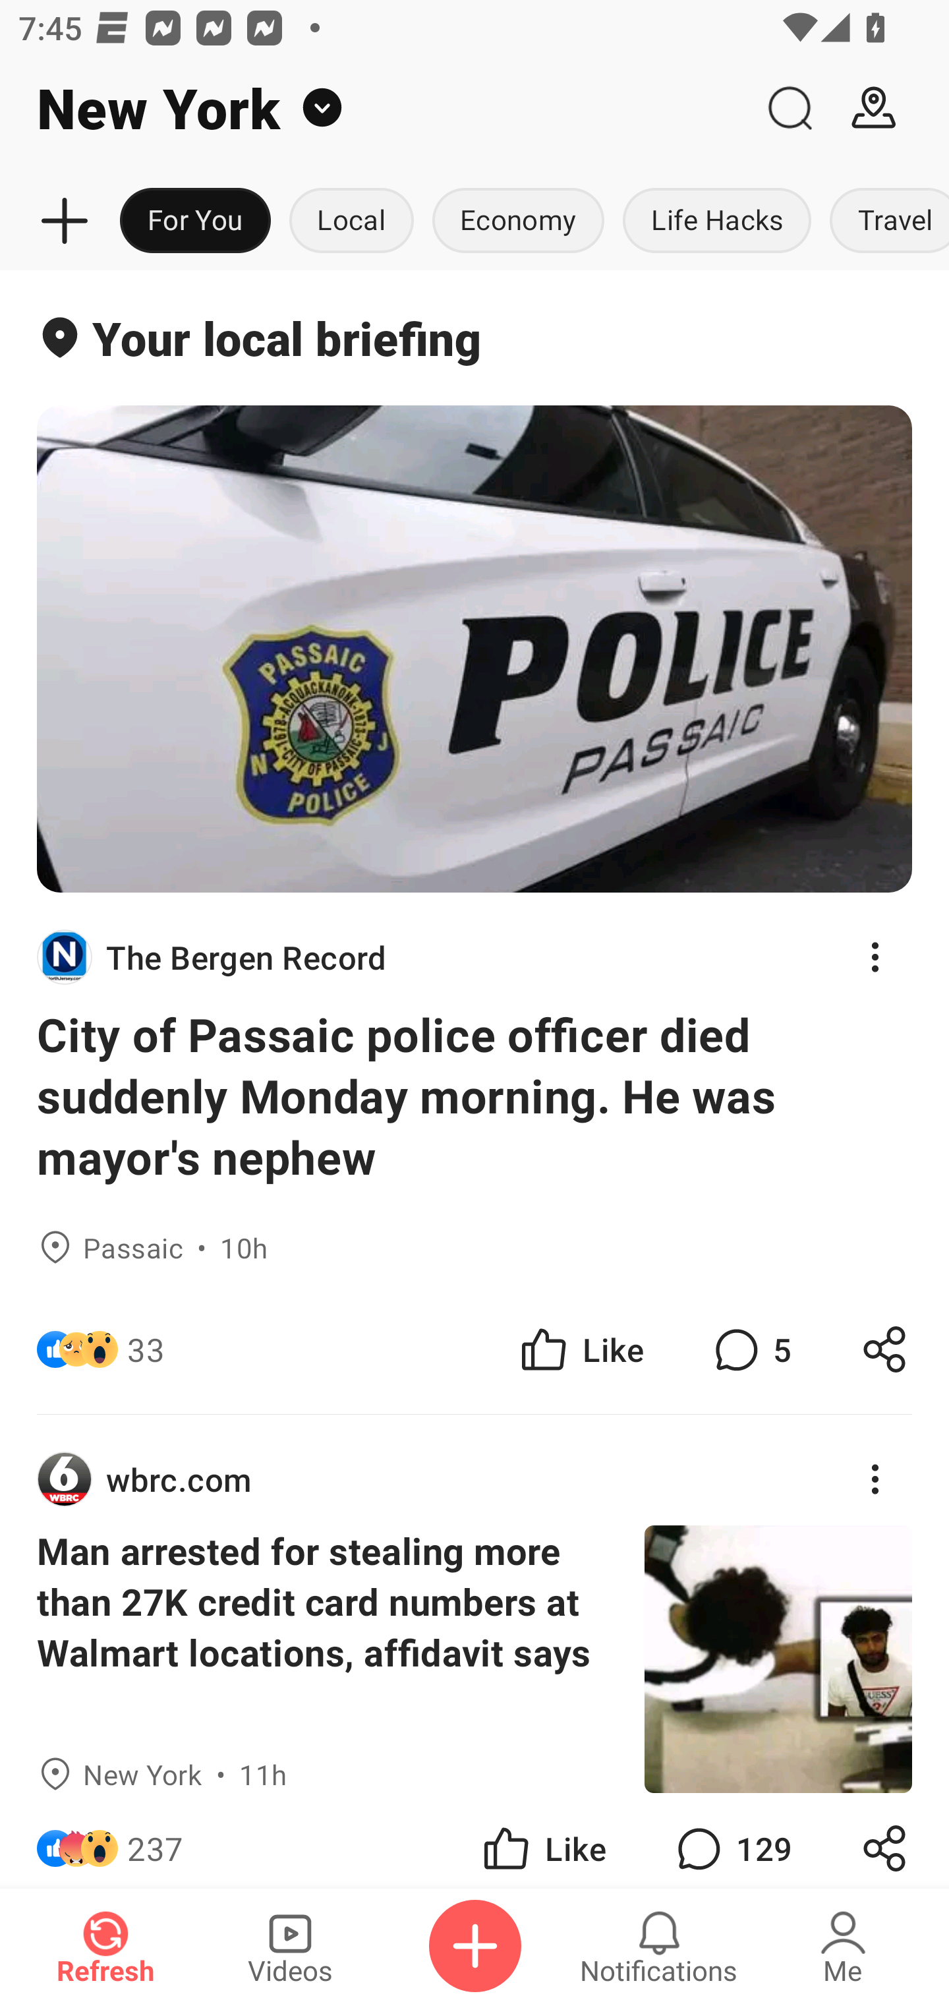 The height and width of the screenshot is (2004, 949). Describe the element at coordinates (543, 1841) in the screenshot. I see `Like` at that location.